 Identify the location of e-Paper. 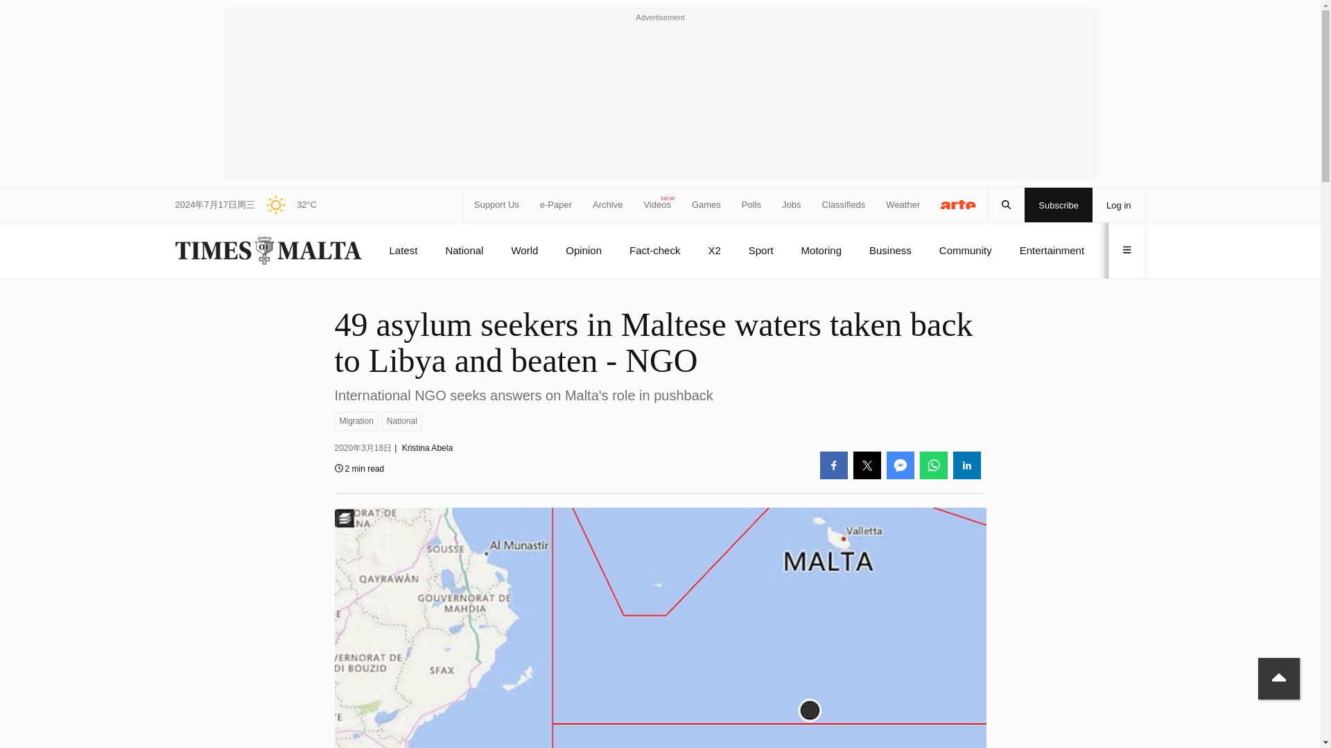
(556, 205).